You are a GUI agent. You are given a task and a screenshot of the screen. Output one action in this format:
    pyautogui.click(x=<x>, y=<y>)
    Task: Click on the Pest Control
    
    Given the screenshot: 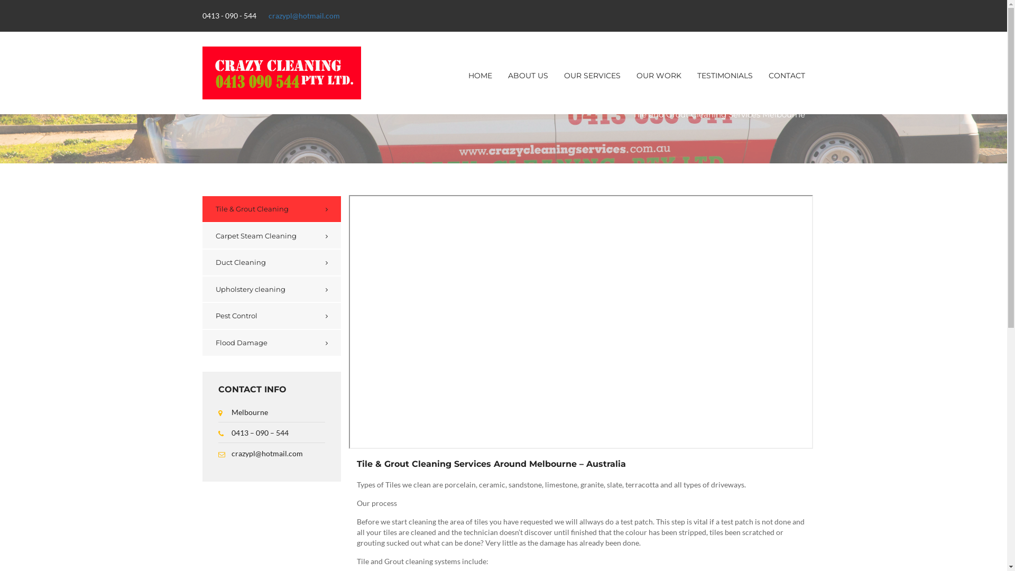 What is the action you would take?
    pyautogui.click(x=272, y=316)
    